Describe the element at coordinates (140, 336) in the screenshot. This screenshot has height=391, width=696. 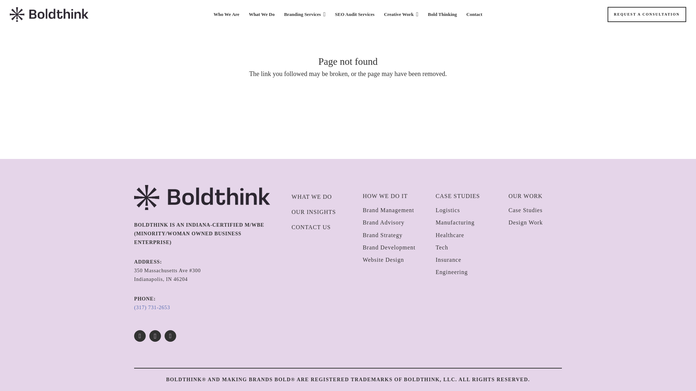
I see `Facebook` at that location.